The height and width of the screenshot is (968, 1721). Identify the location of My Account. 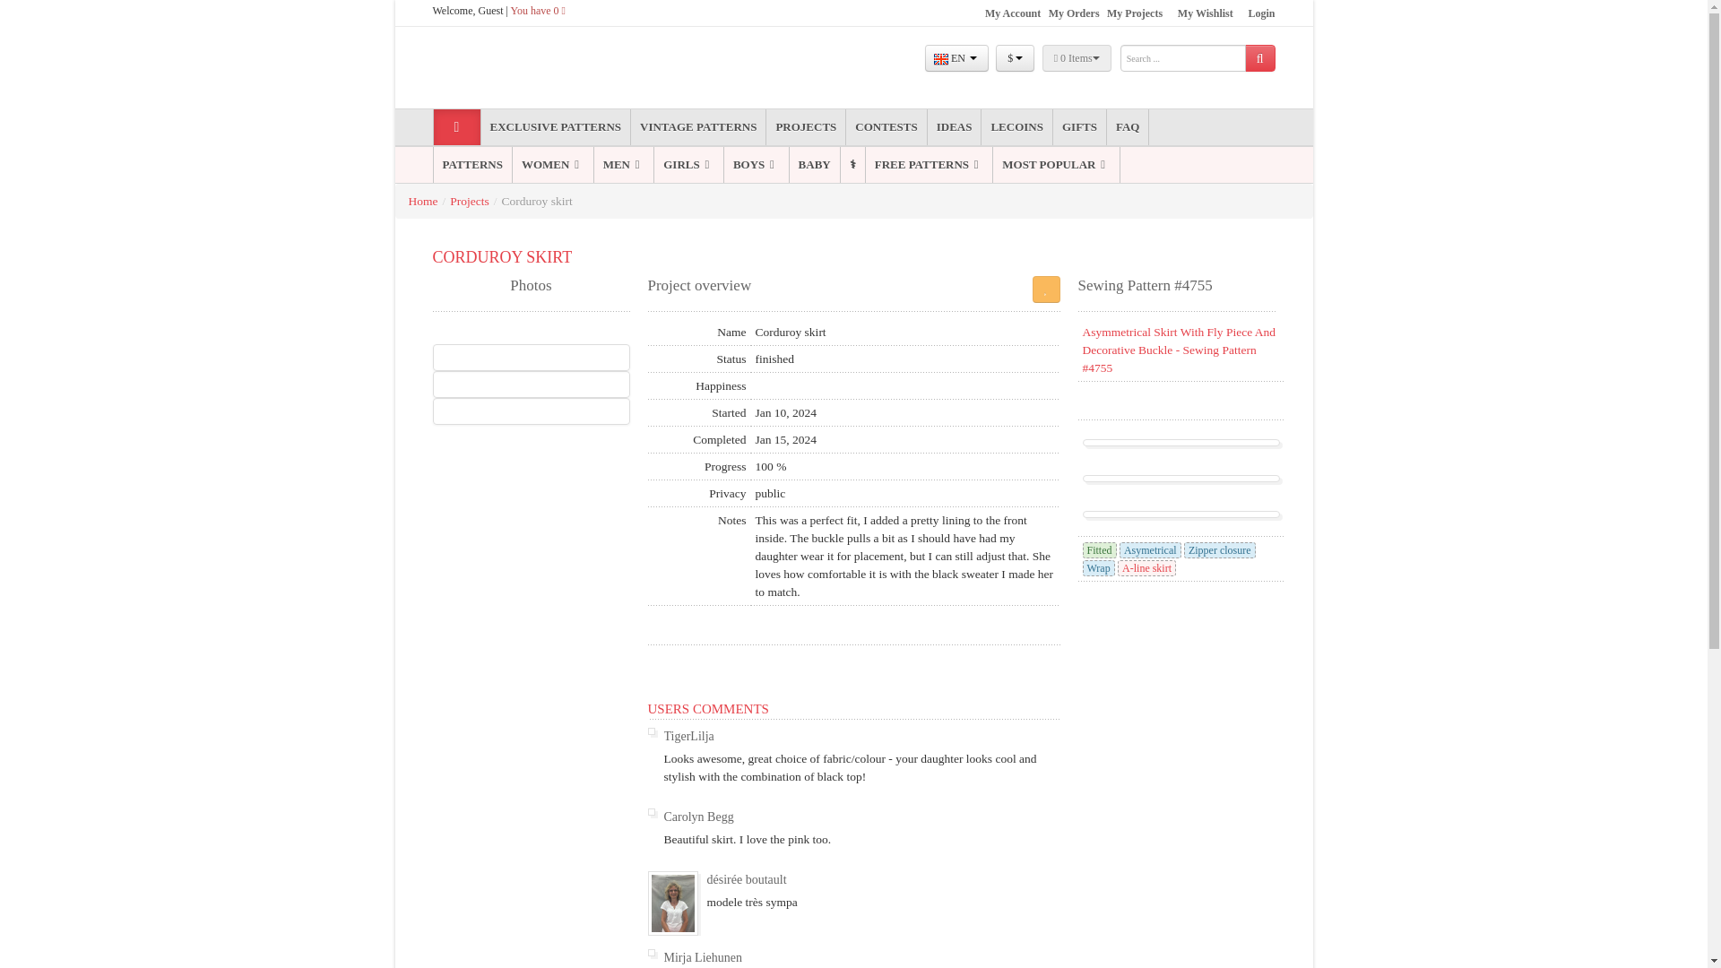
(1013, 13).